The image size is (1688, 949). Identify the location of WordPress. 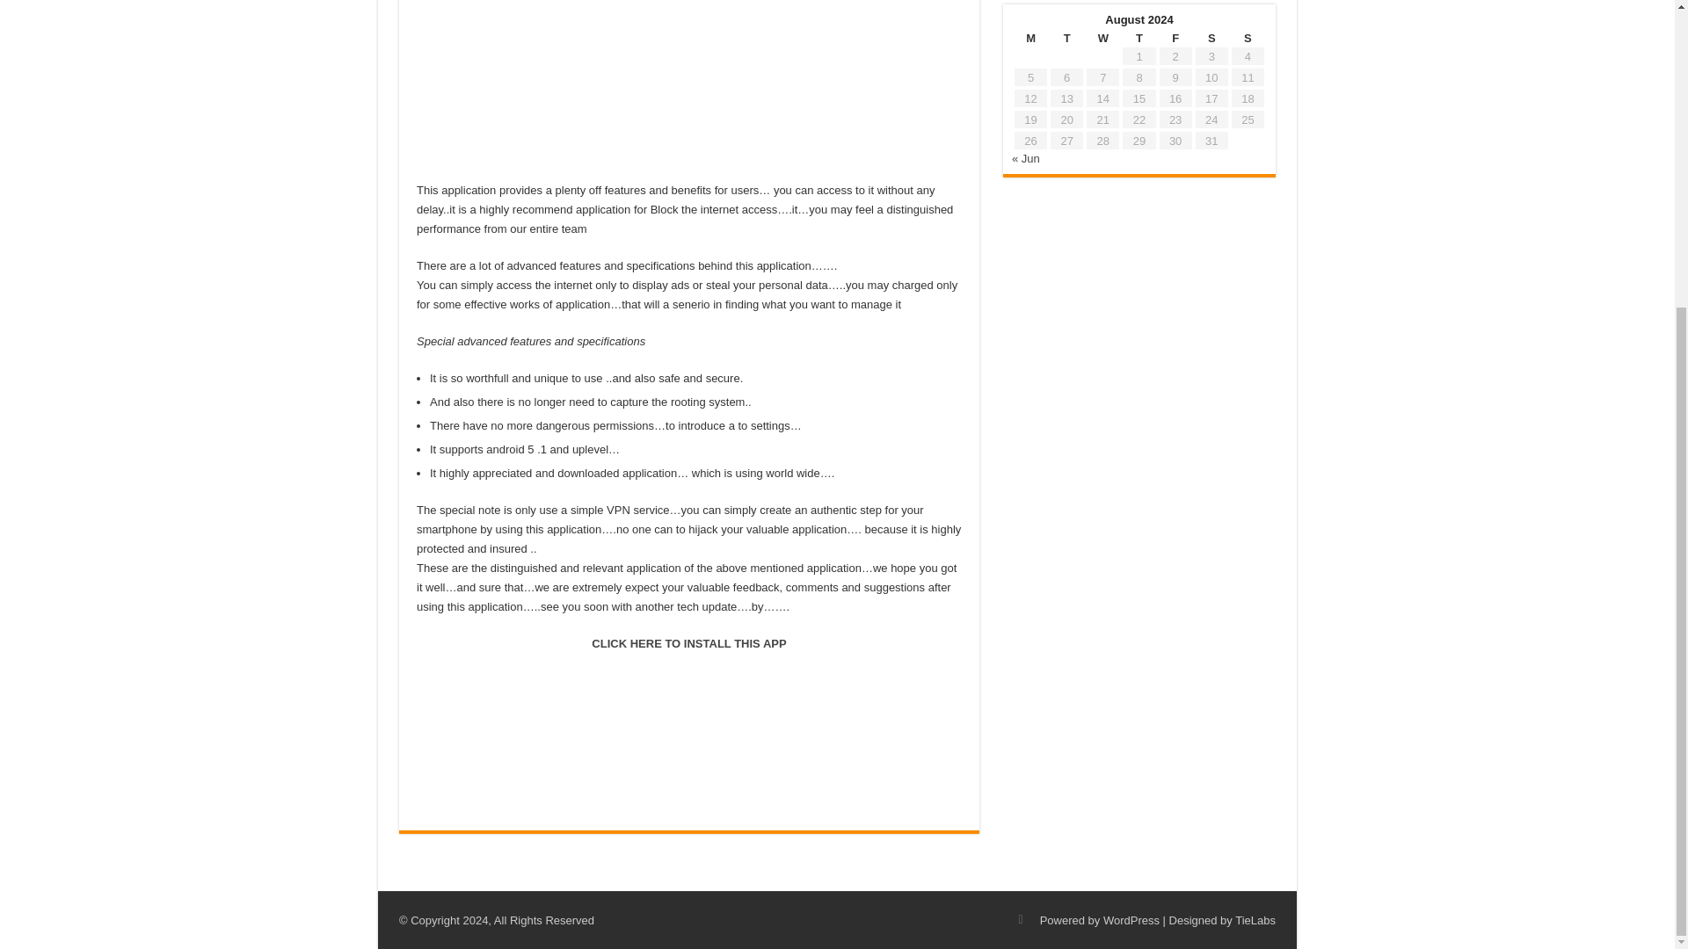
(1131, 921).